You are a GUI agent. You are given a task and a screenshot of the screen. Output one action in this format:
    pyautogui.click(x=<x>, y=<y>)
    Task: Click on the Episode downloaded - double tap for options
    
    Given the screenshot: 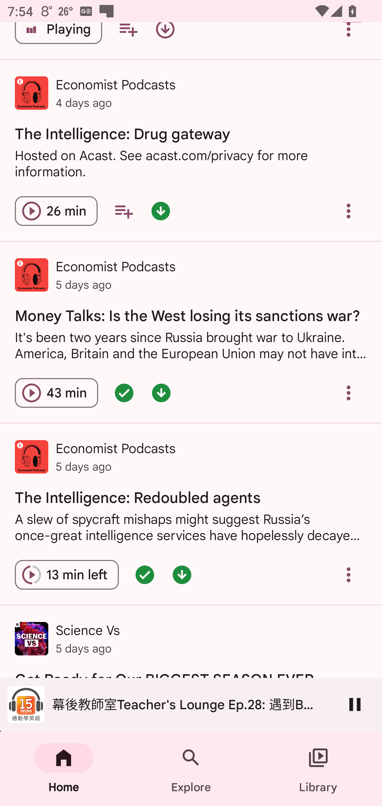 What is the action you would take?
    pyautogui.click(x=182, y=575)
    